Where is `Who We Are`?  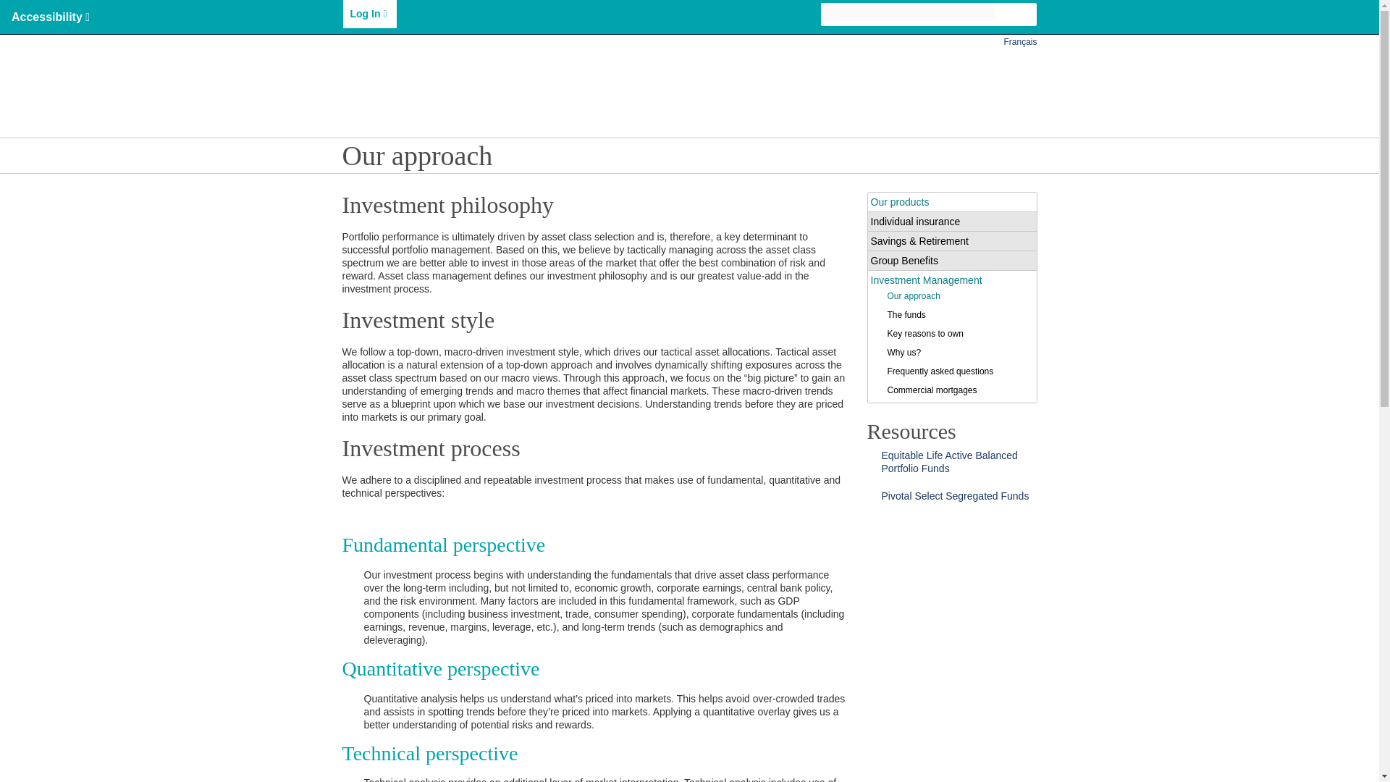
Who We Are is located at coordinates (573, 75).